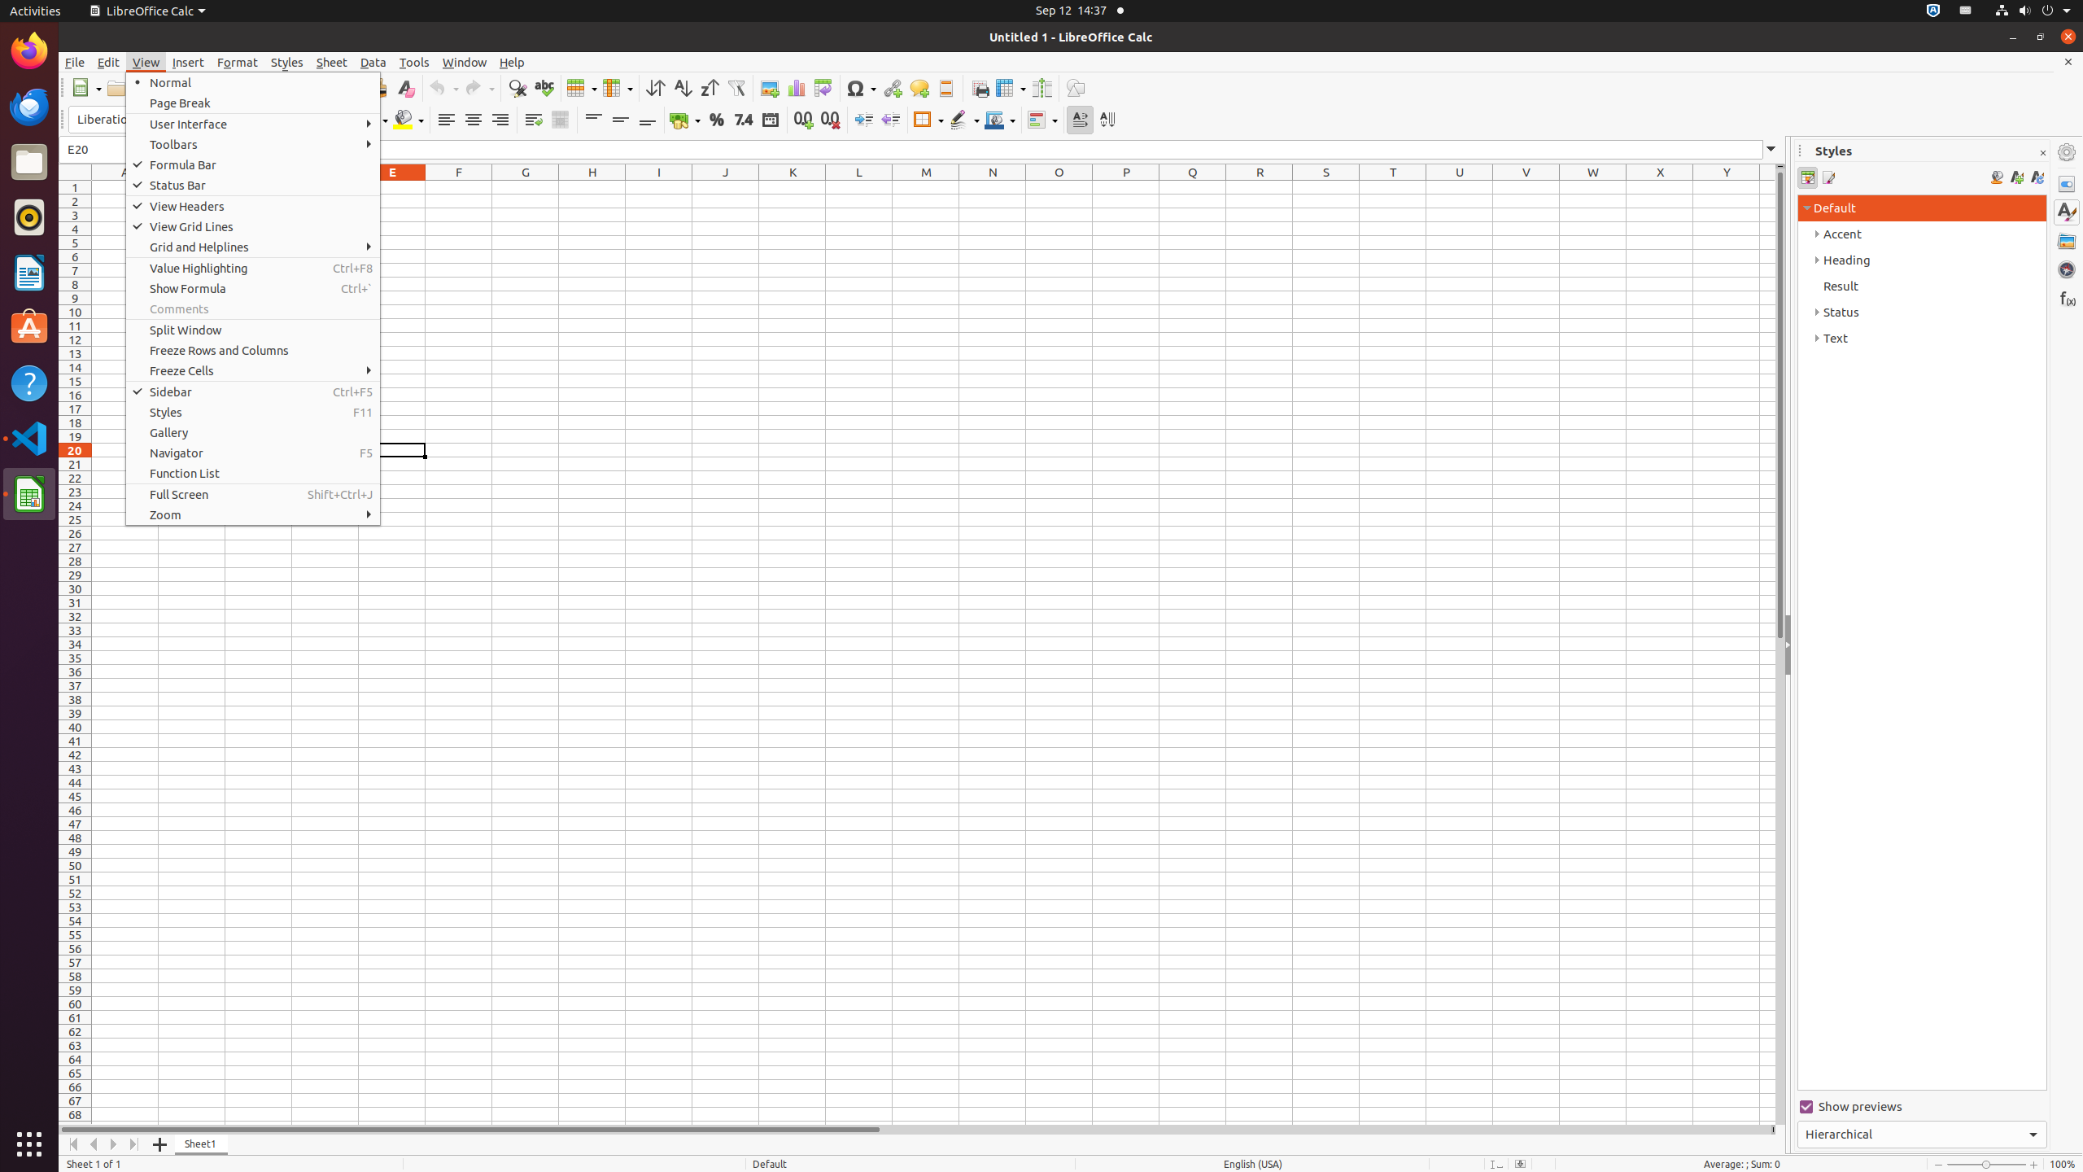  I want to click on Decrease, so click(890, 120).